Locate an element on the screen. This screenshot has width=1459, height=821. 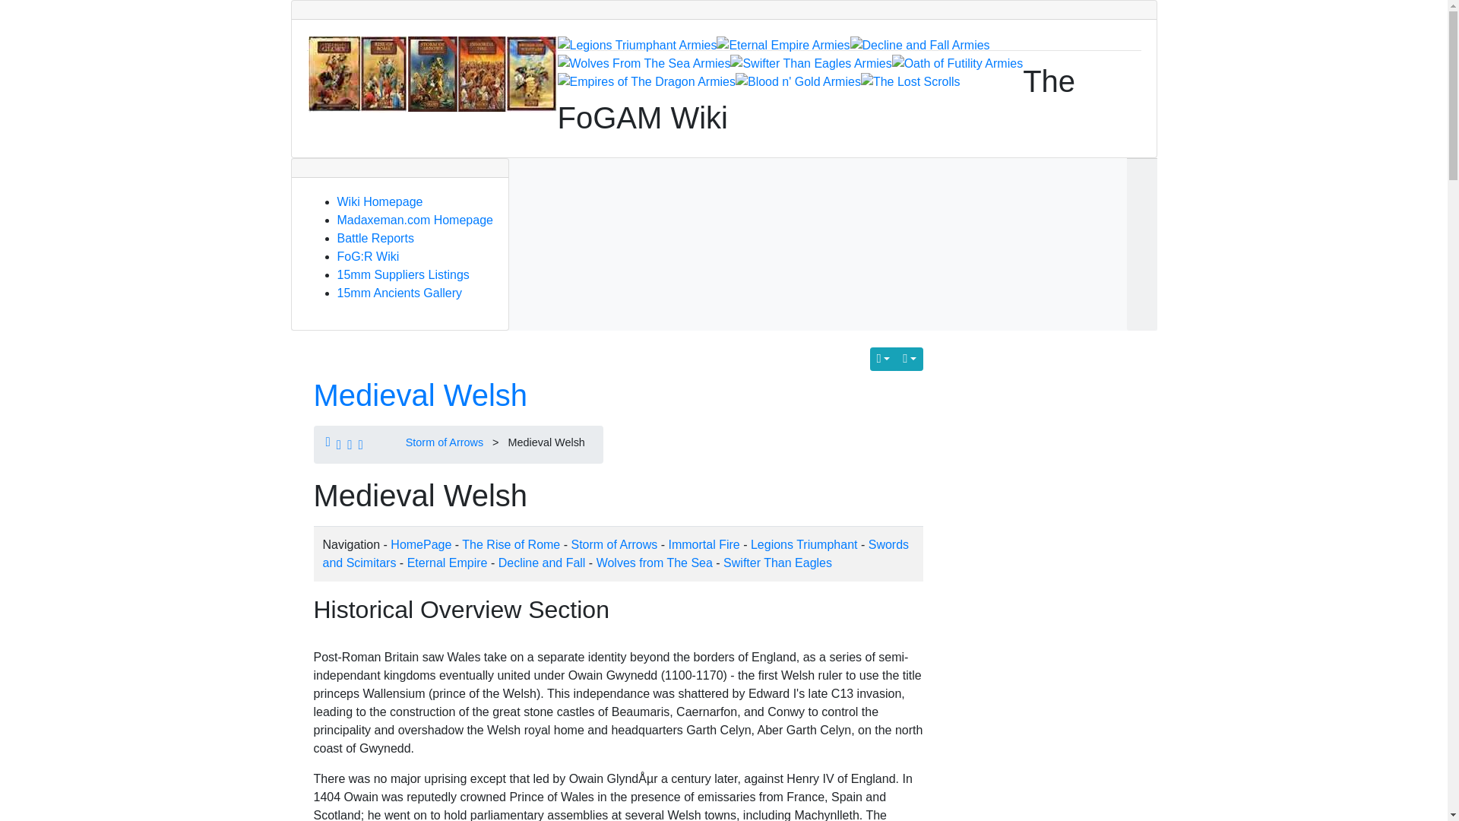
Storm of Arrows is located at coordinates (444, 442).